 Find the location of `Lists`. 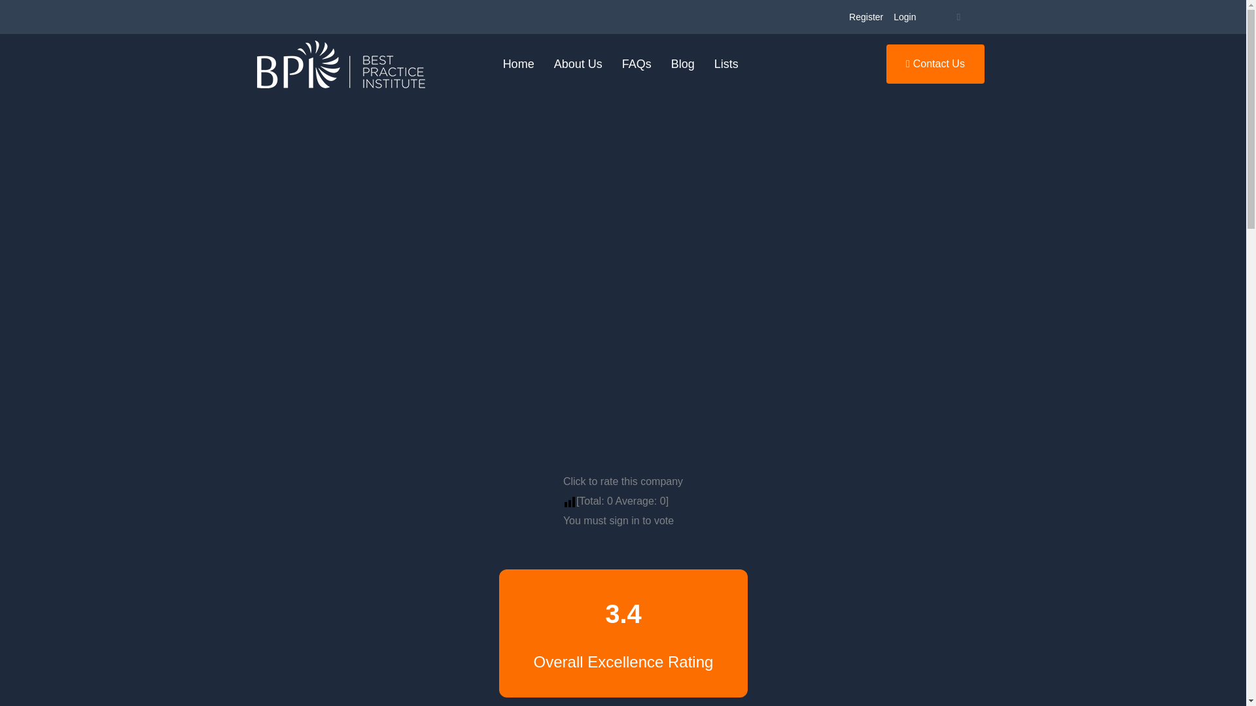

Lists is located at coordinates (726, 64).